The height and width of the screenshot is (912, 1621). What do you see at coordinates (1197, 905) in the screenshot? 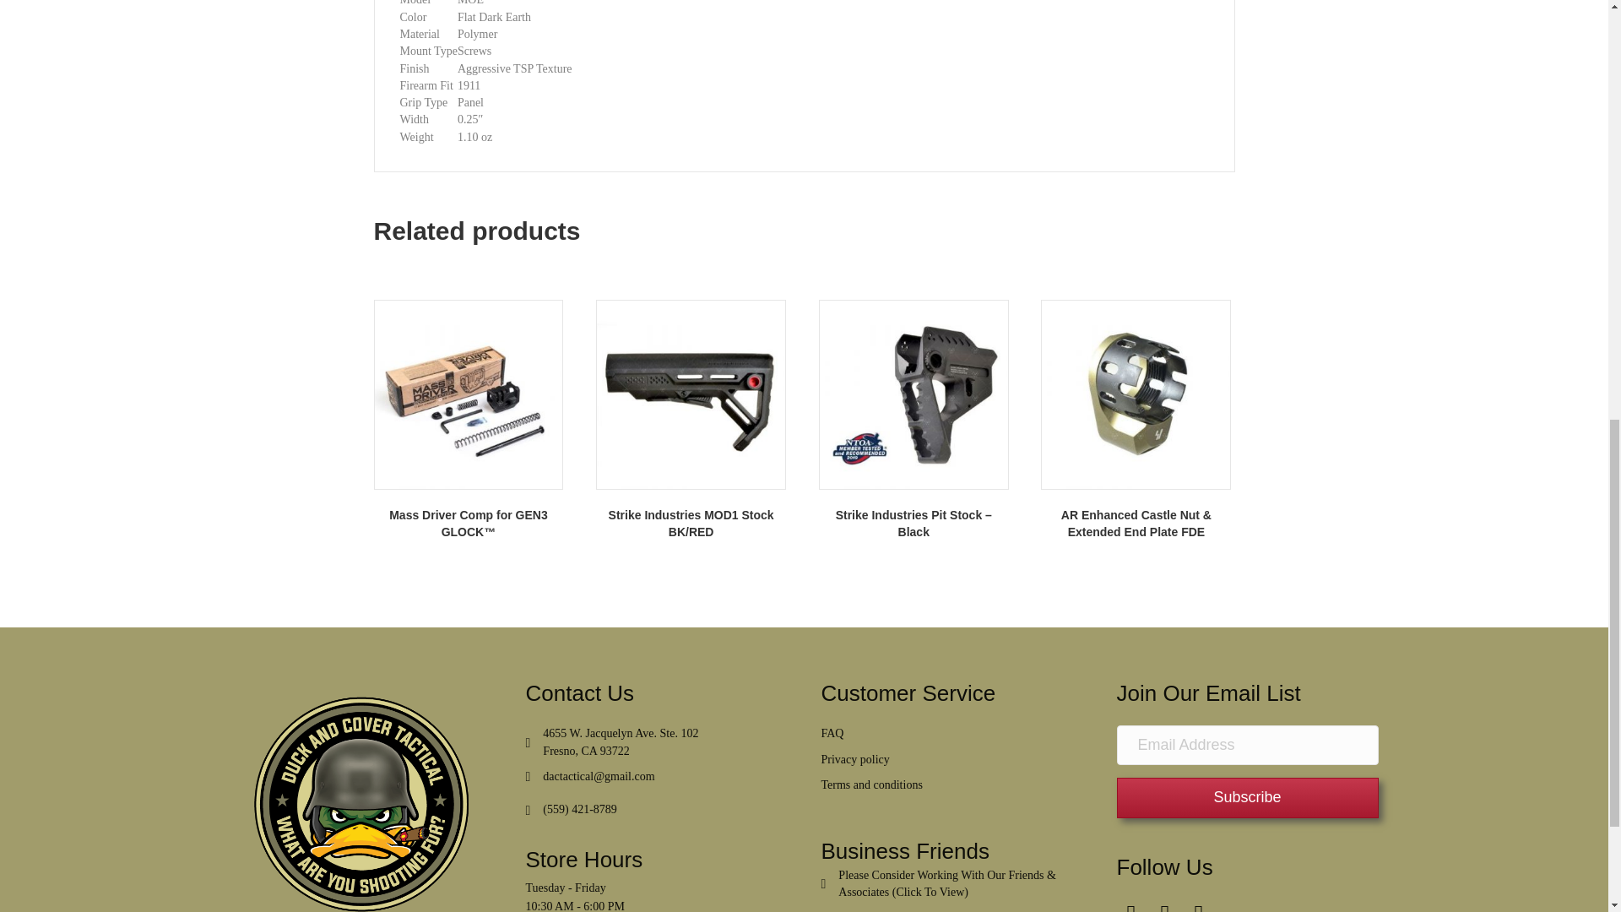
I see `YouTube` at bounding box center [1197, 905].